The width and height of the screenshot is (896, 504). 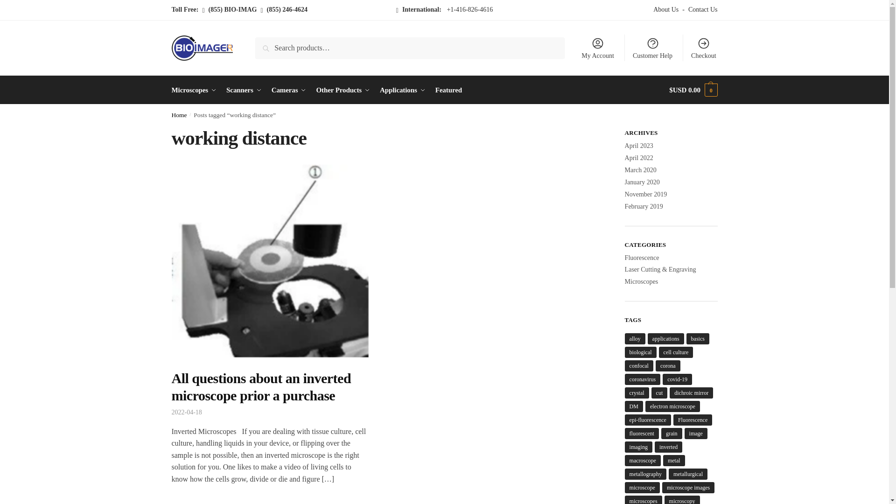 What do you see at coordinates (196, 90) in the screenshot?
I see `Microscopes` at bounding box center [196, 90].